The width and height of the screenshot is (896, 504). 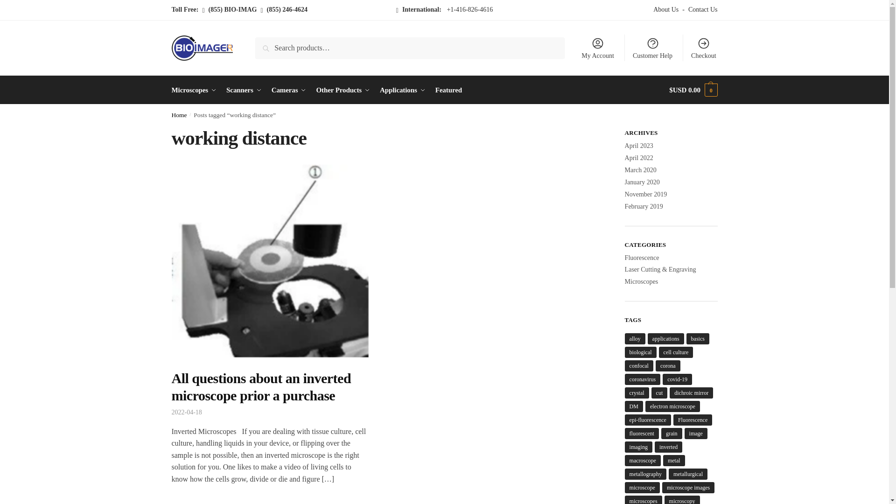 What do you see at coordinates (196, 90) in the screenshot?
I see `Microscopes` at bounding box center [196, 90].